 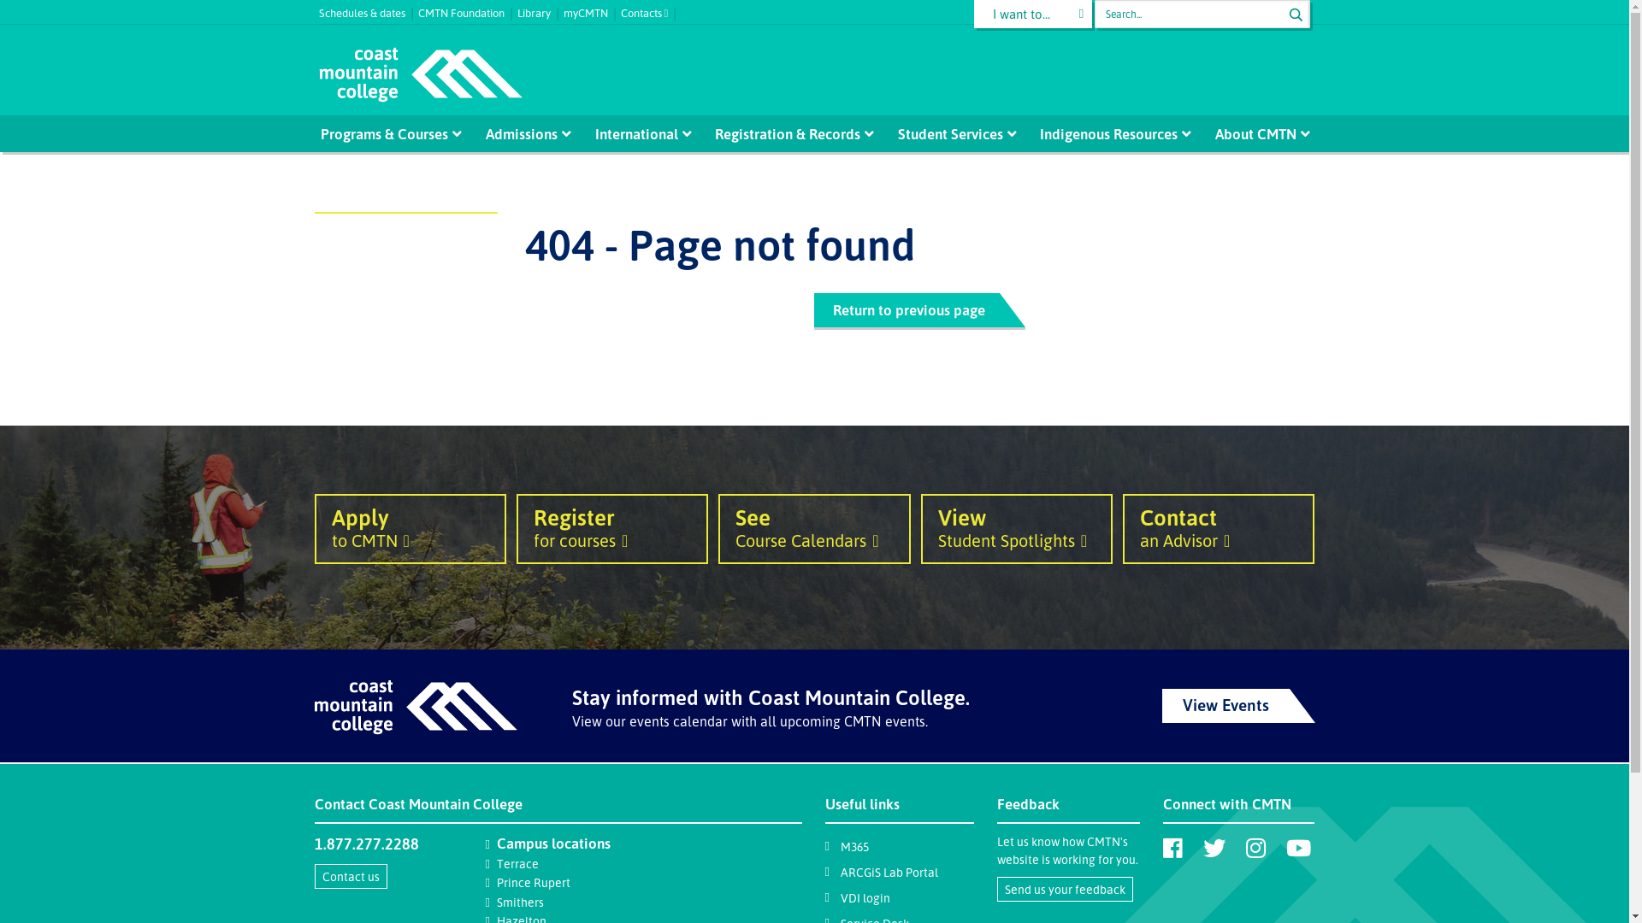 I want to click on footer-logo, so click(x=416, y=708).